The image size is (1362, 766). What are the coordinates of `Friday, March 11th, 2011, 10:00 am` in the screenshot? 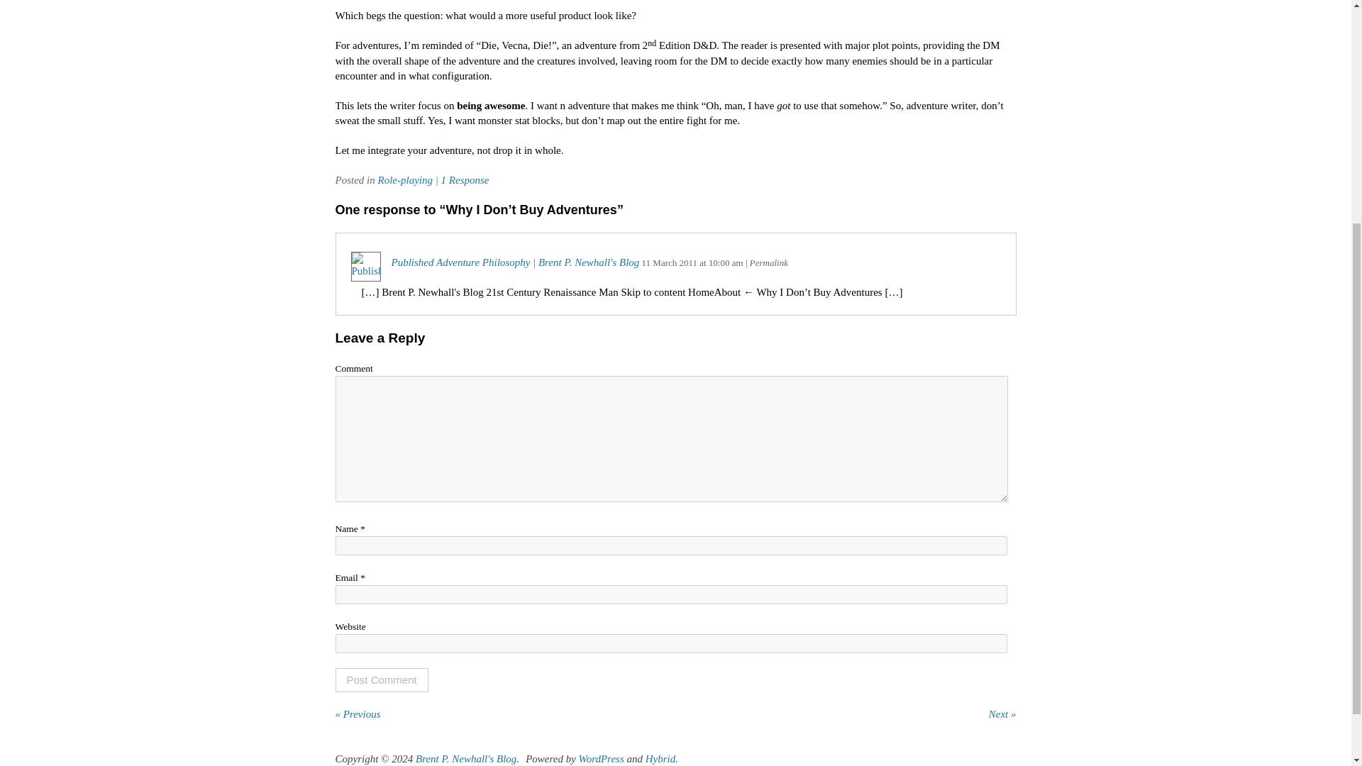 It's located at (670, 262).